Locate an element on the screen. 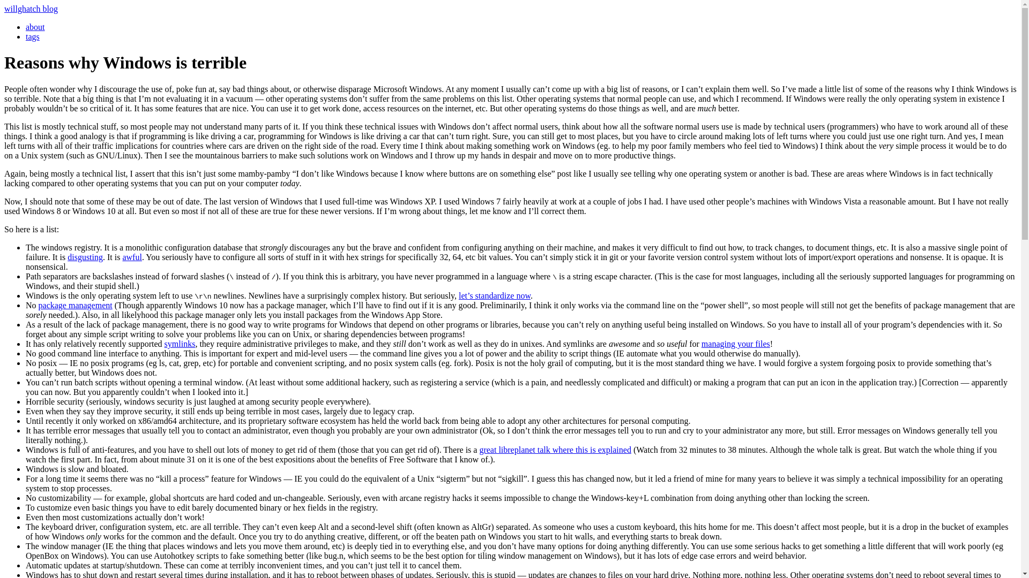  about is located at coordinates (35, 27).